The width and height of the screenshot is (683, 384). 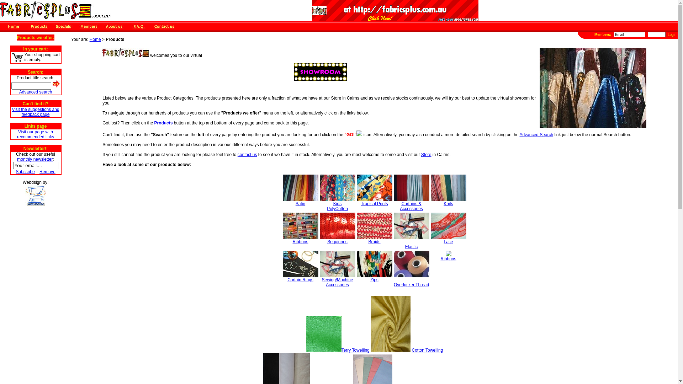 What do you see at coordinates (356, 350) in the screenshot?
I see `Terry Towelling` at bounding box center [356, 350].